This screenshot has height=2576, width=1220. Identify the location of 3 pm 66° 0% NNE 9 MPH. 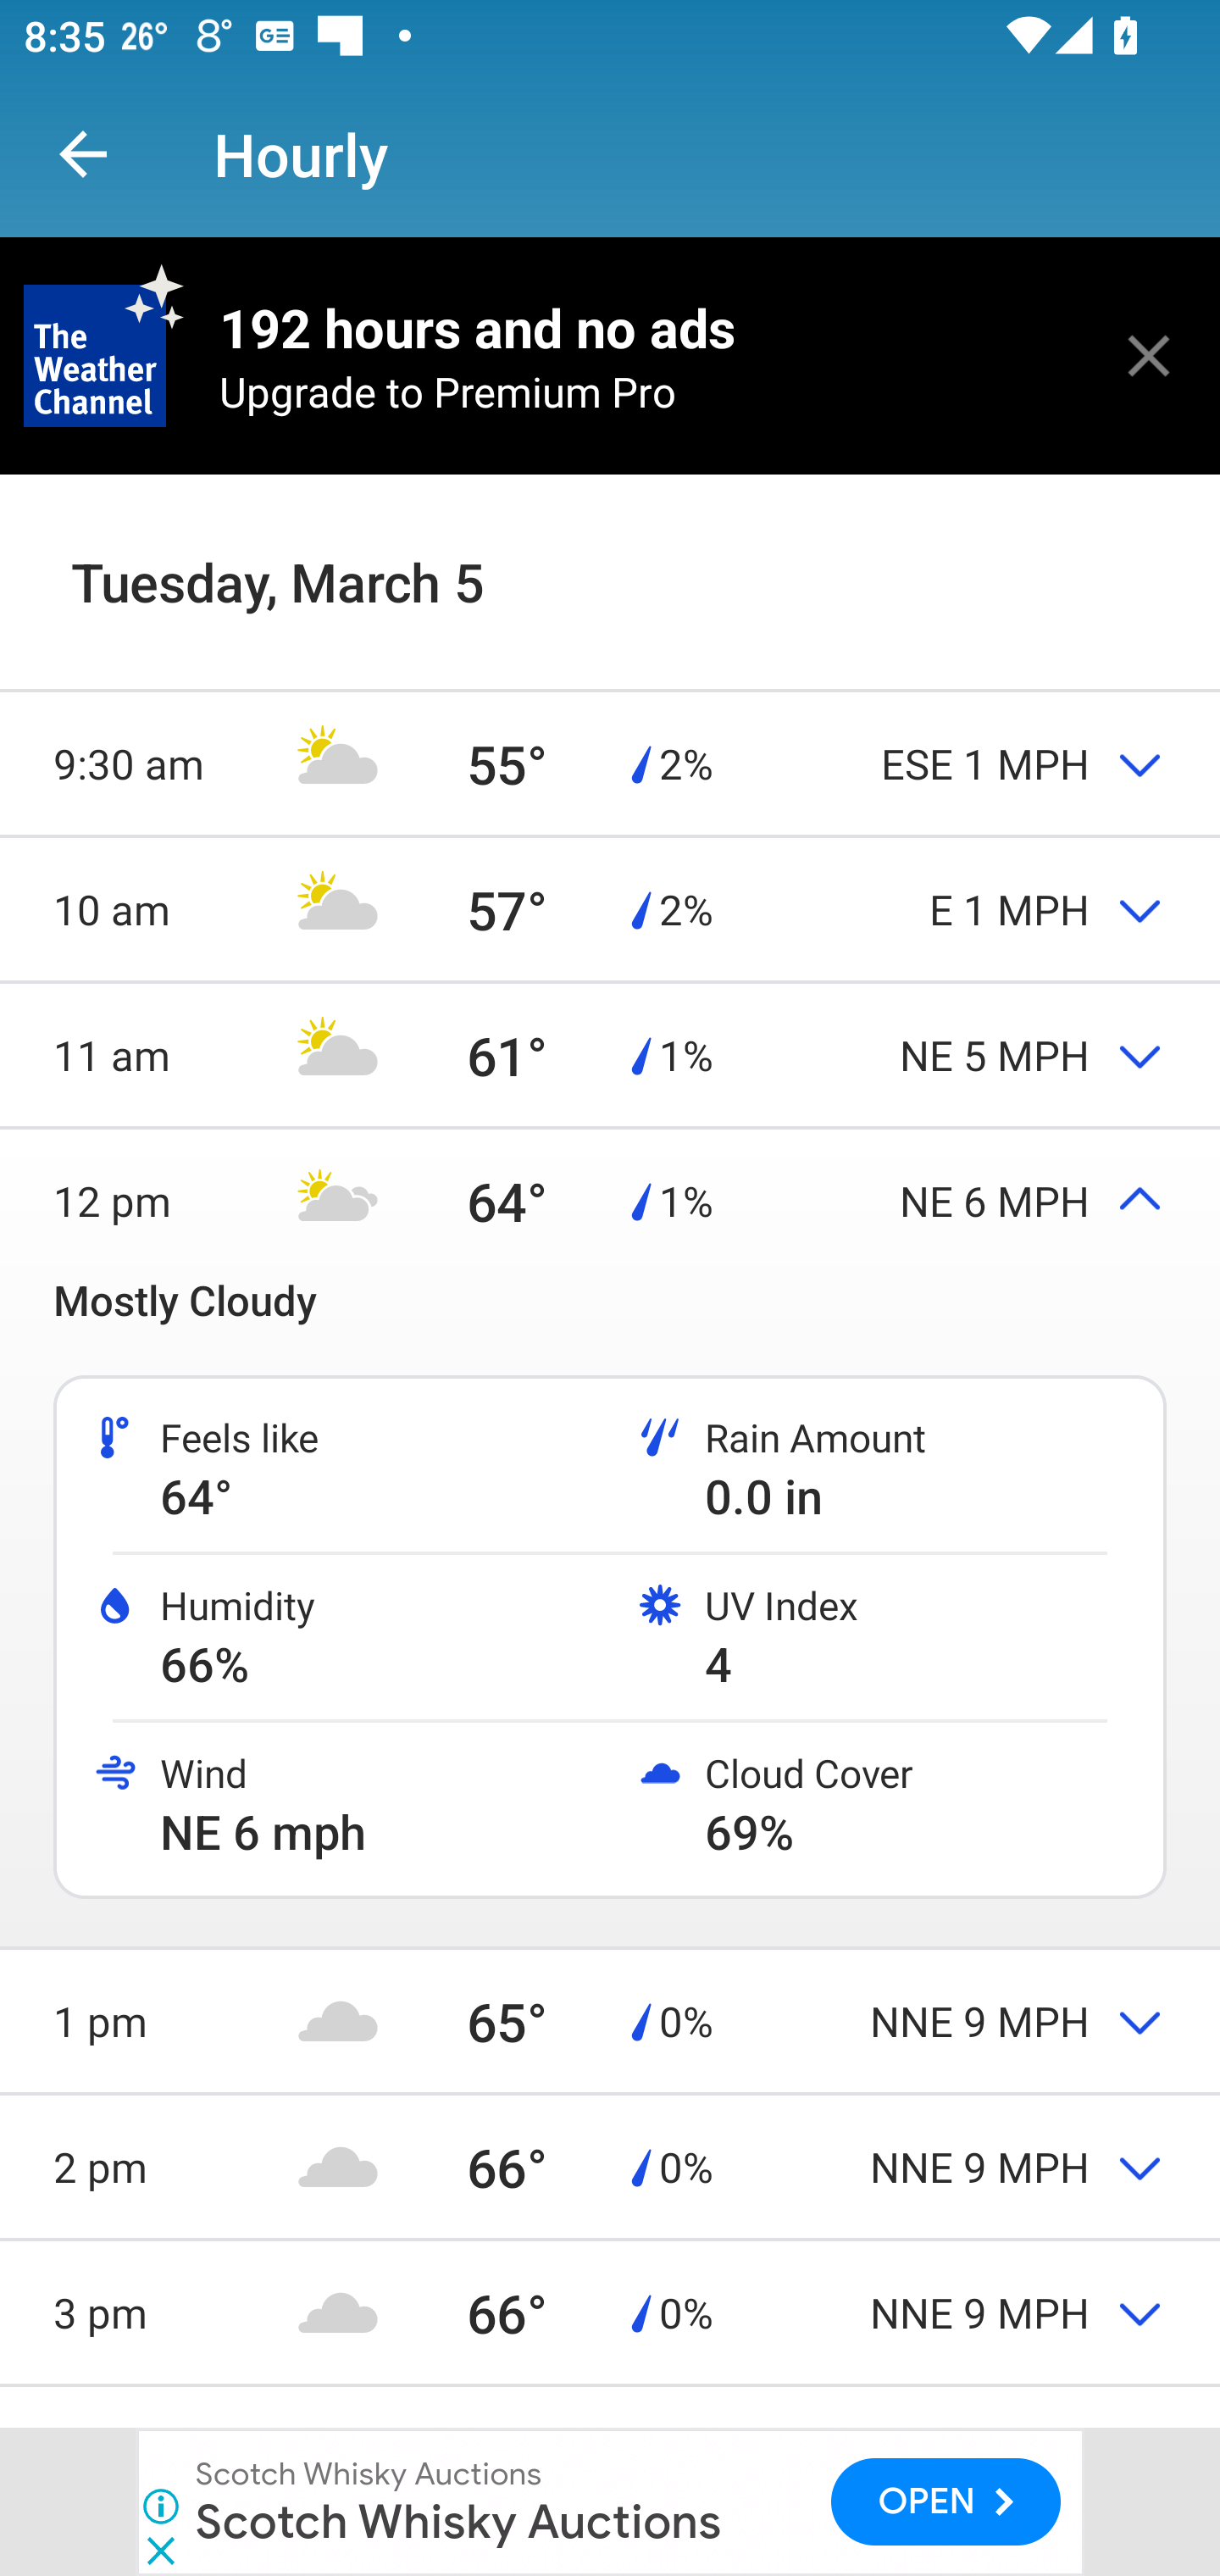
(610, 2312).